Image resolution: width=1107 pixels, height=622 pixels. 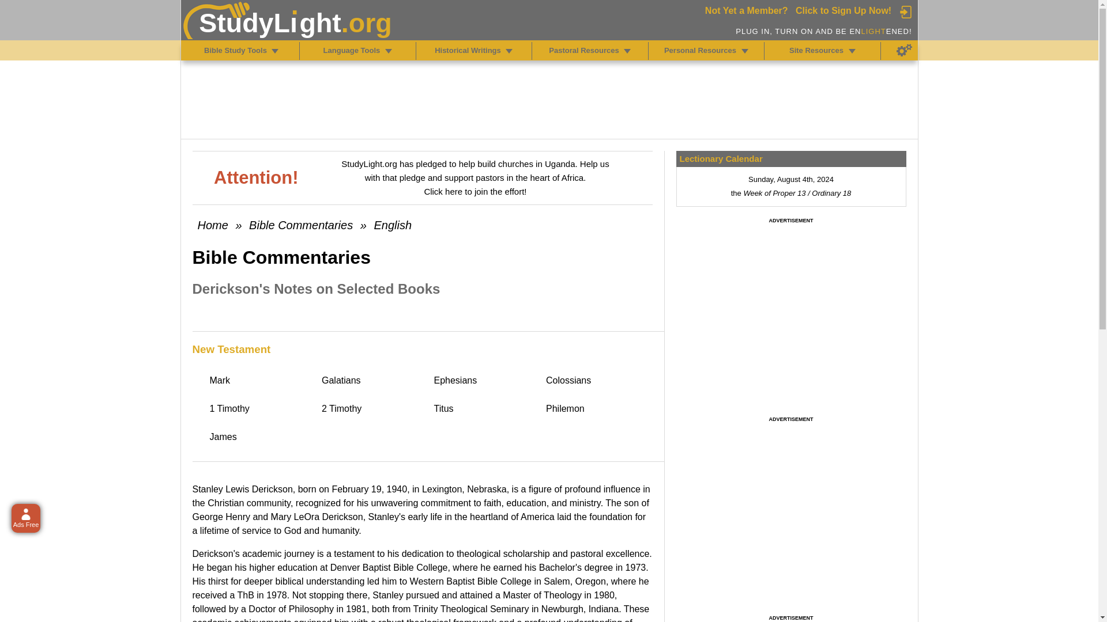 What do you see at coordinates (261, 380) in the screenshot?
I see `Mark` at bounding box center [261, 380].